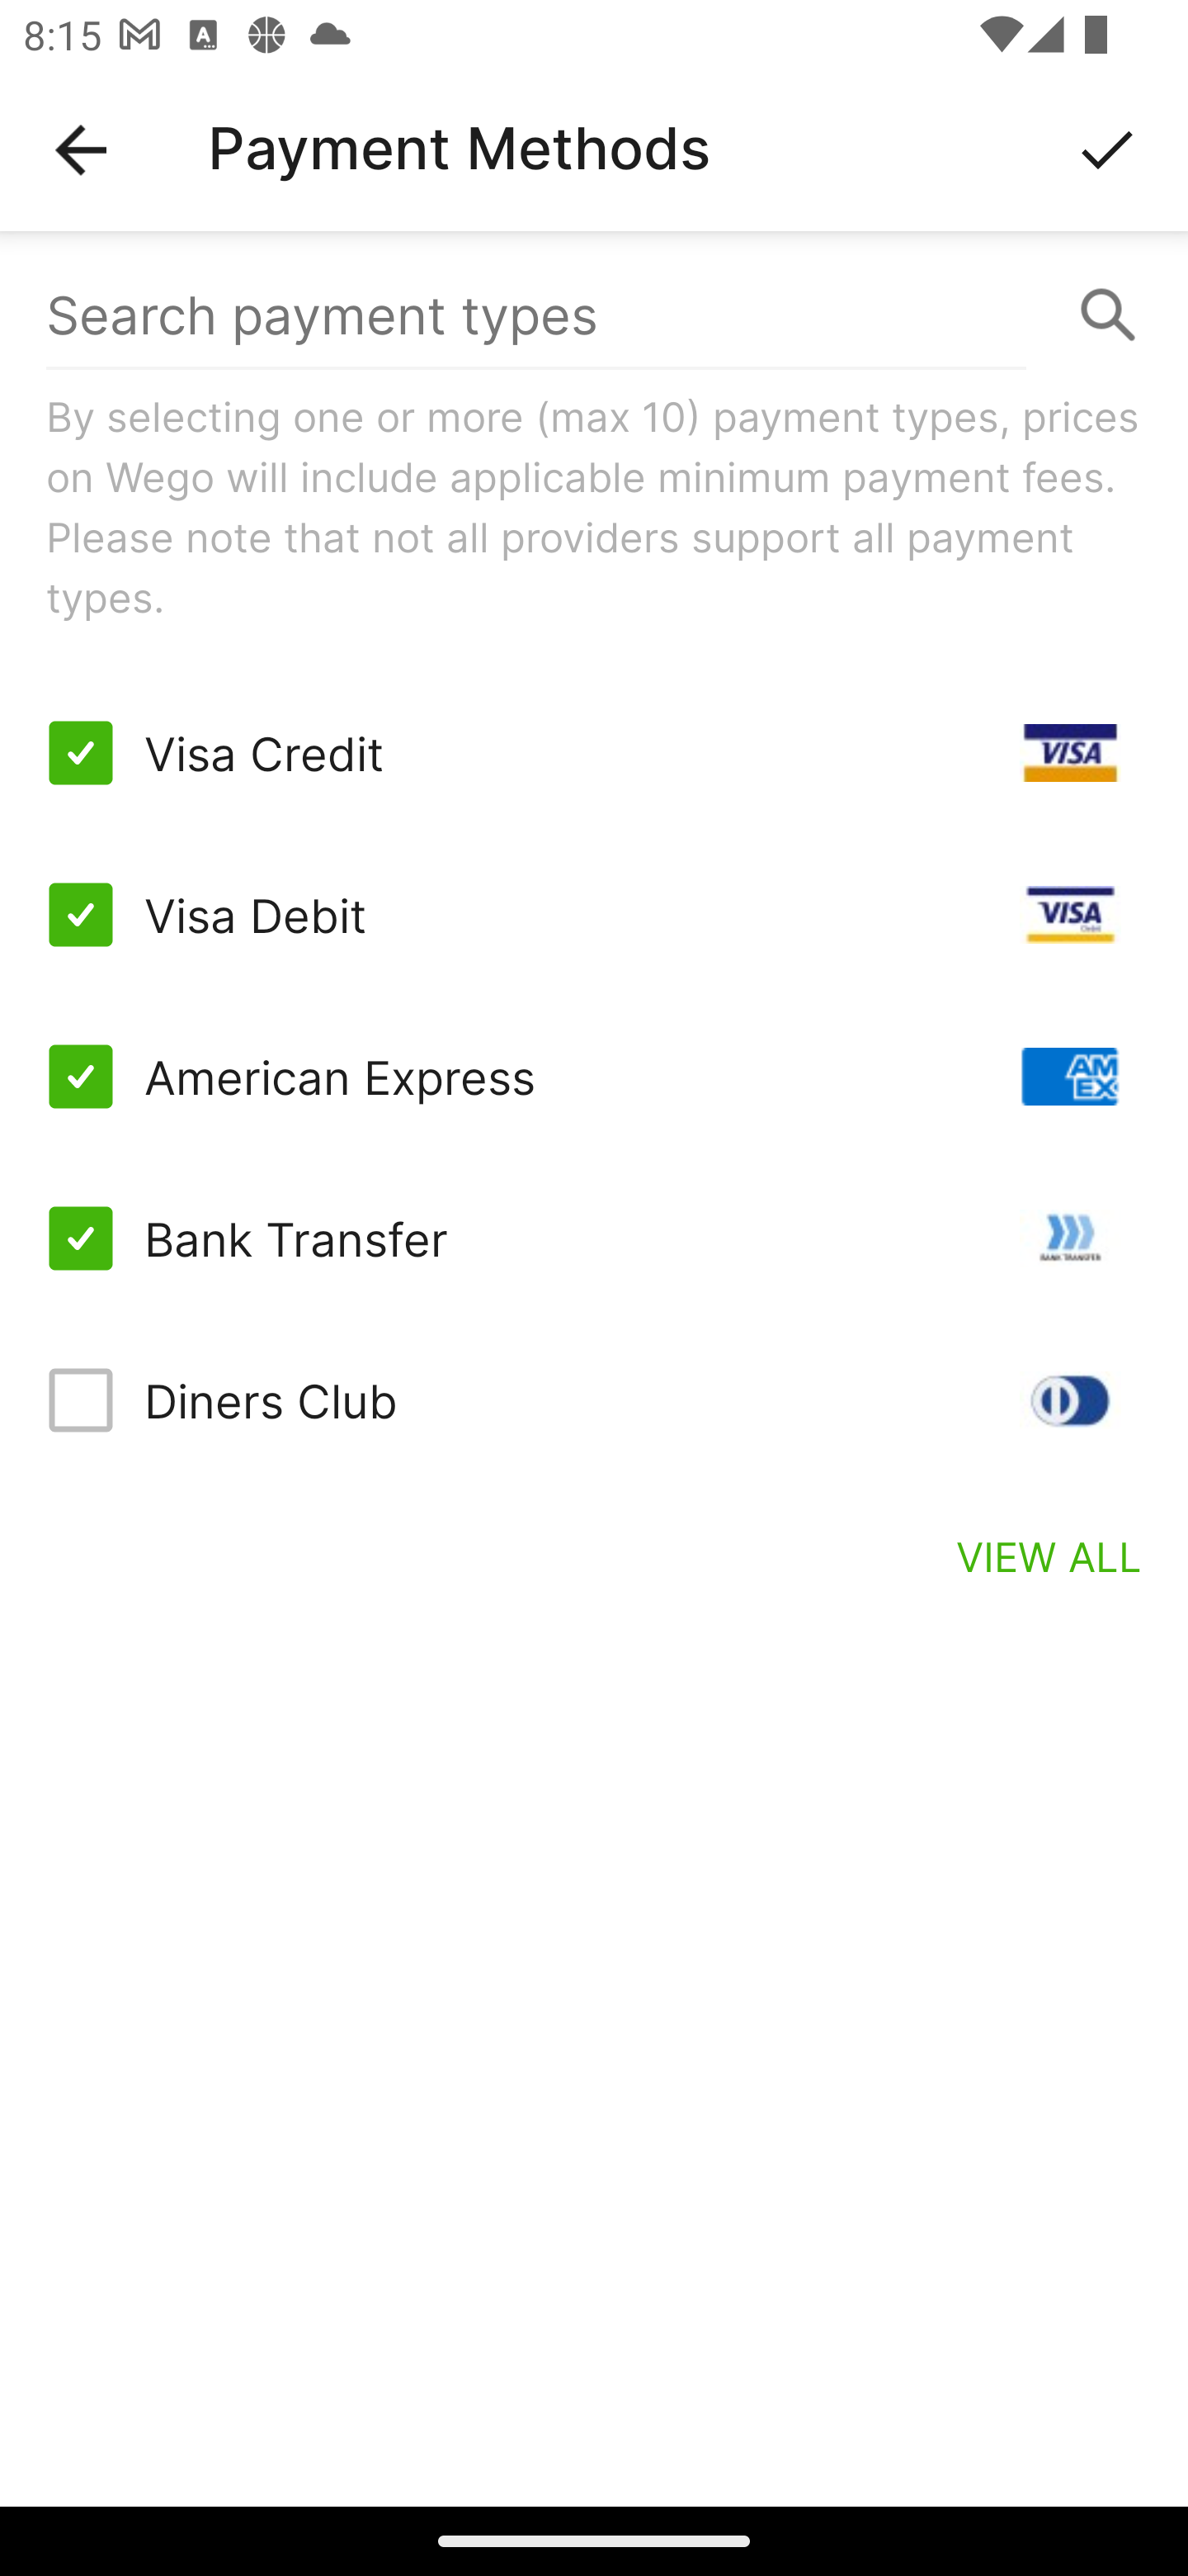 Image resolution: width=1188 pixels, height=2576 pixels. What do you see at coordinates (594, 753) in the screenshot?
I see `Visa Credit` at bounding box center [594, 753].